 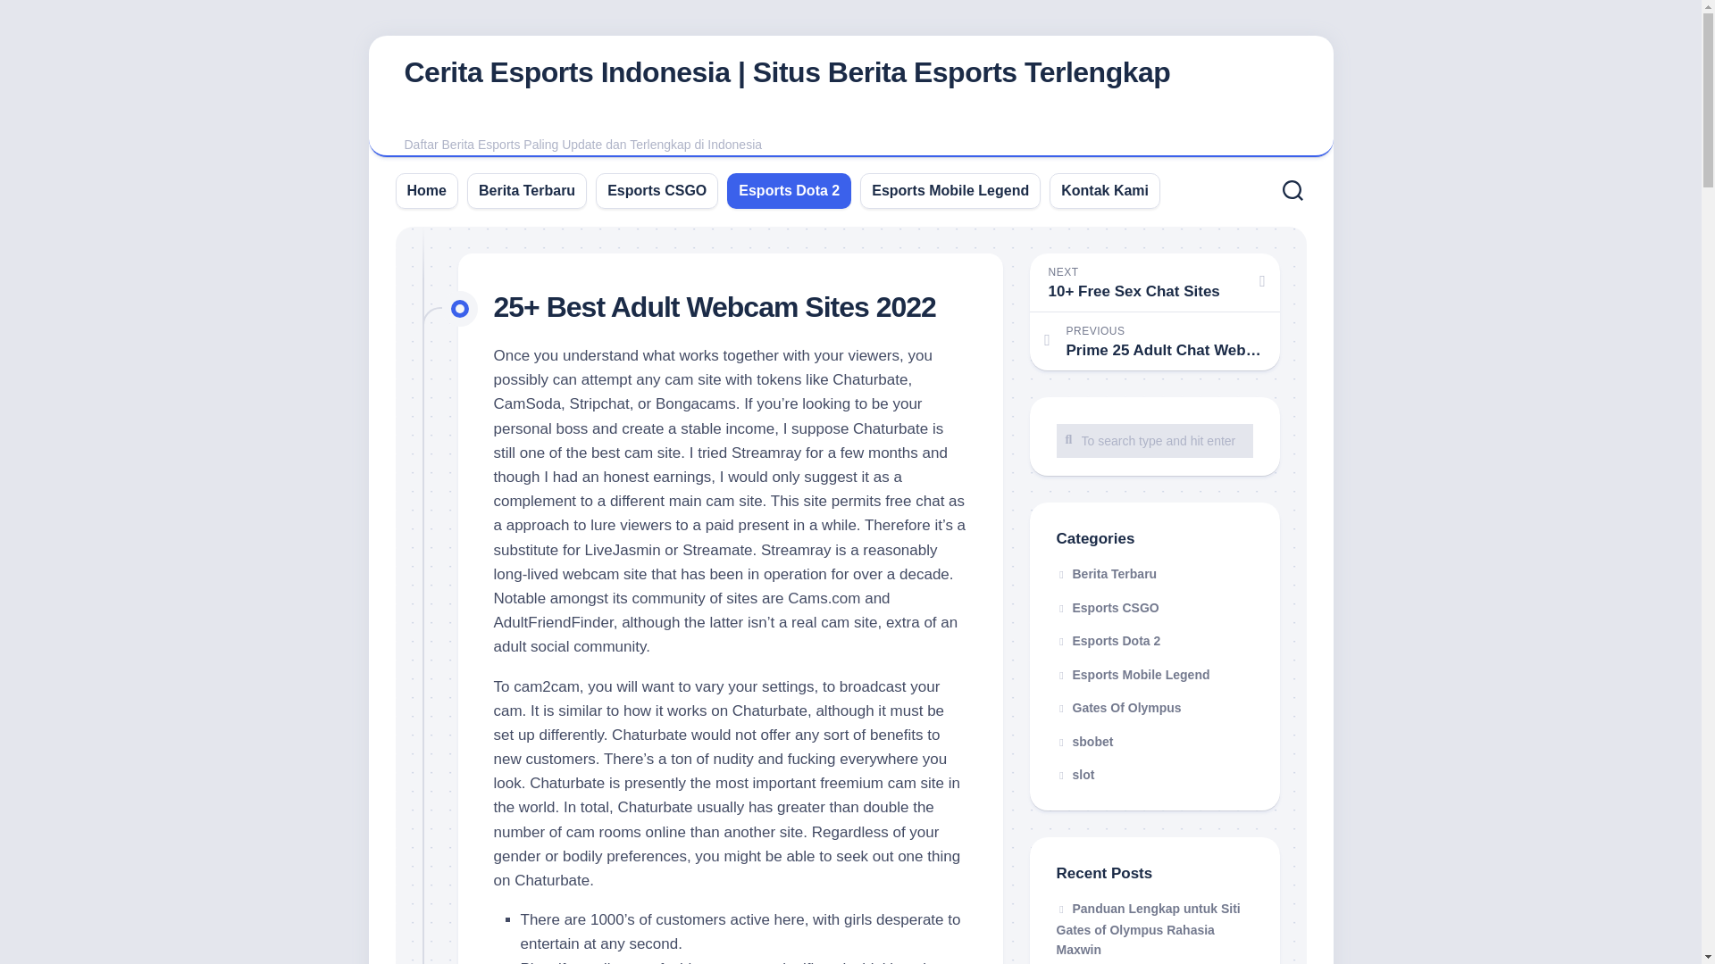 What do you see at coordinates (1118, 708) in the screenshot?
I see `Gates Of Olympus` at bounding box center [1118, 708].